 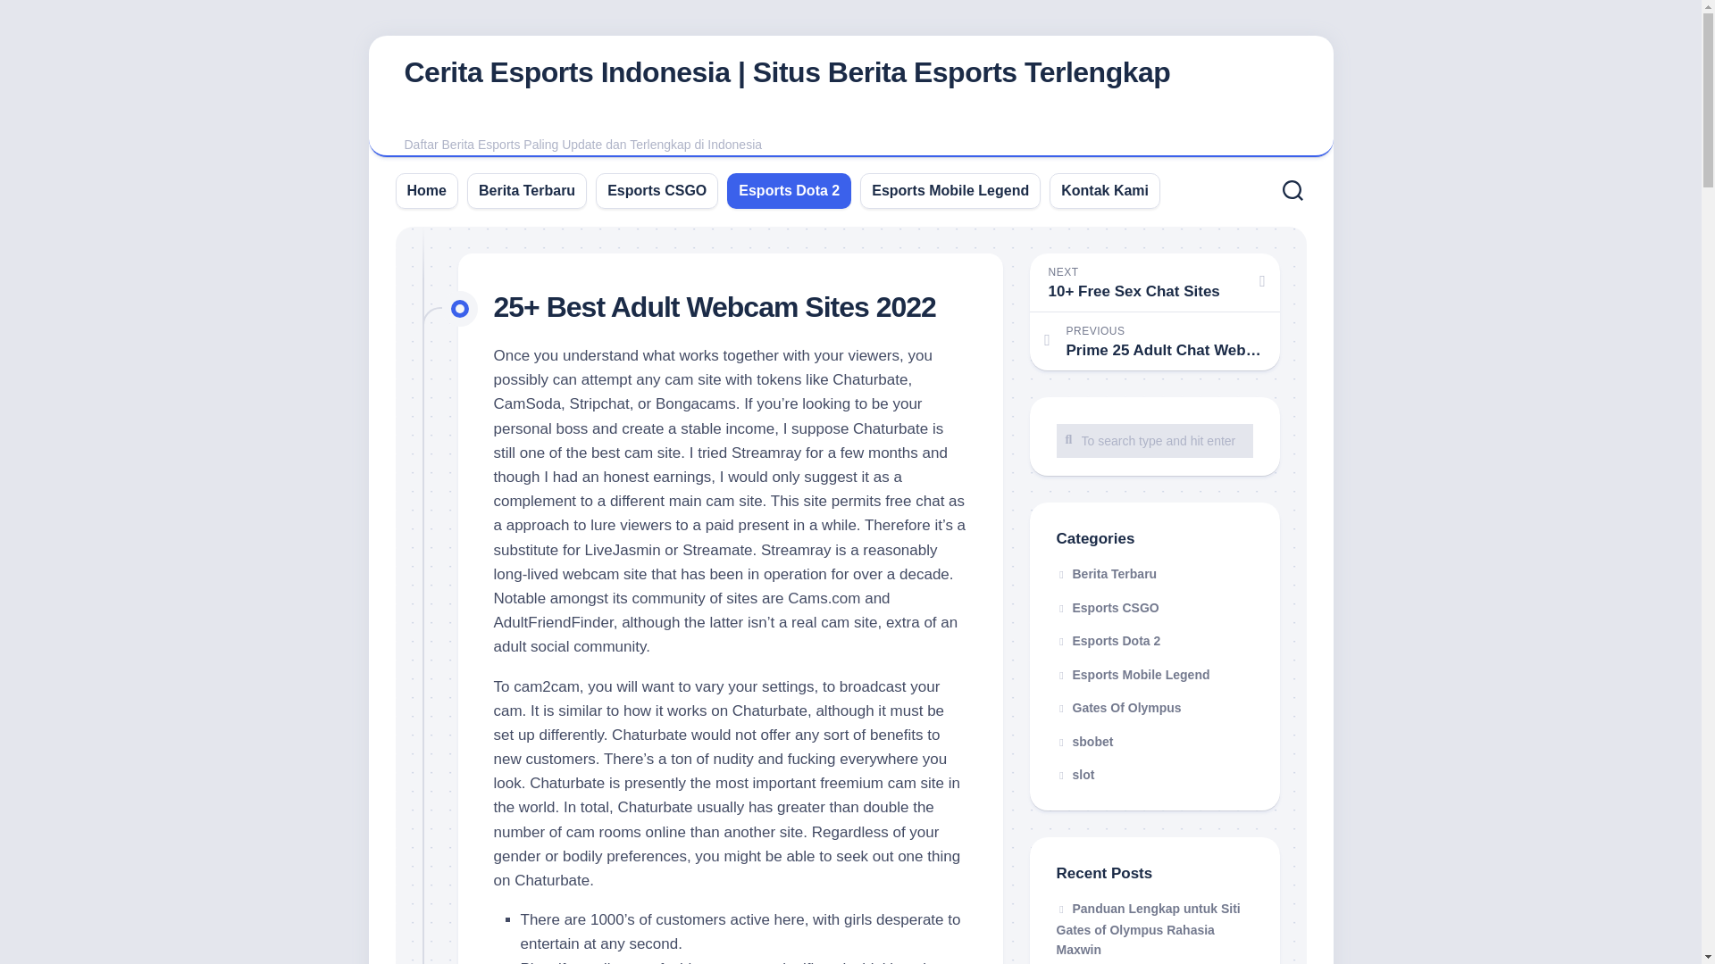 What do you see at coordinates (1118, 708) in the screenshot?
I see `Gates Of Olympus` at bounding box center [1118, 708].